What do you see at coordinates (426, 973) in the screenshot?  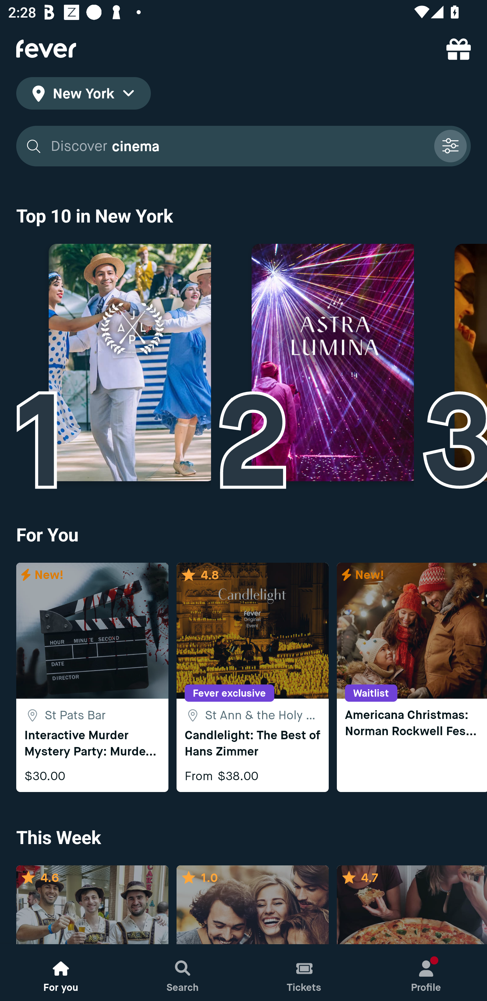 I see `Profile, New notification Profile` at bounding box center [426, 973].